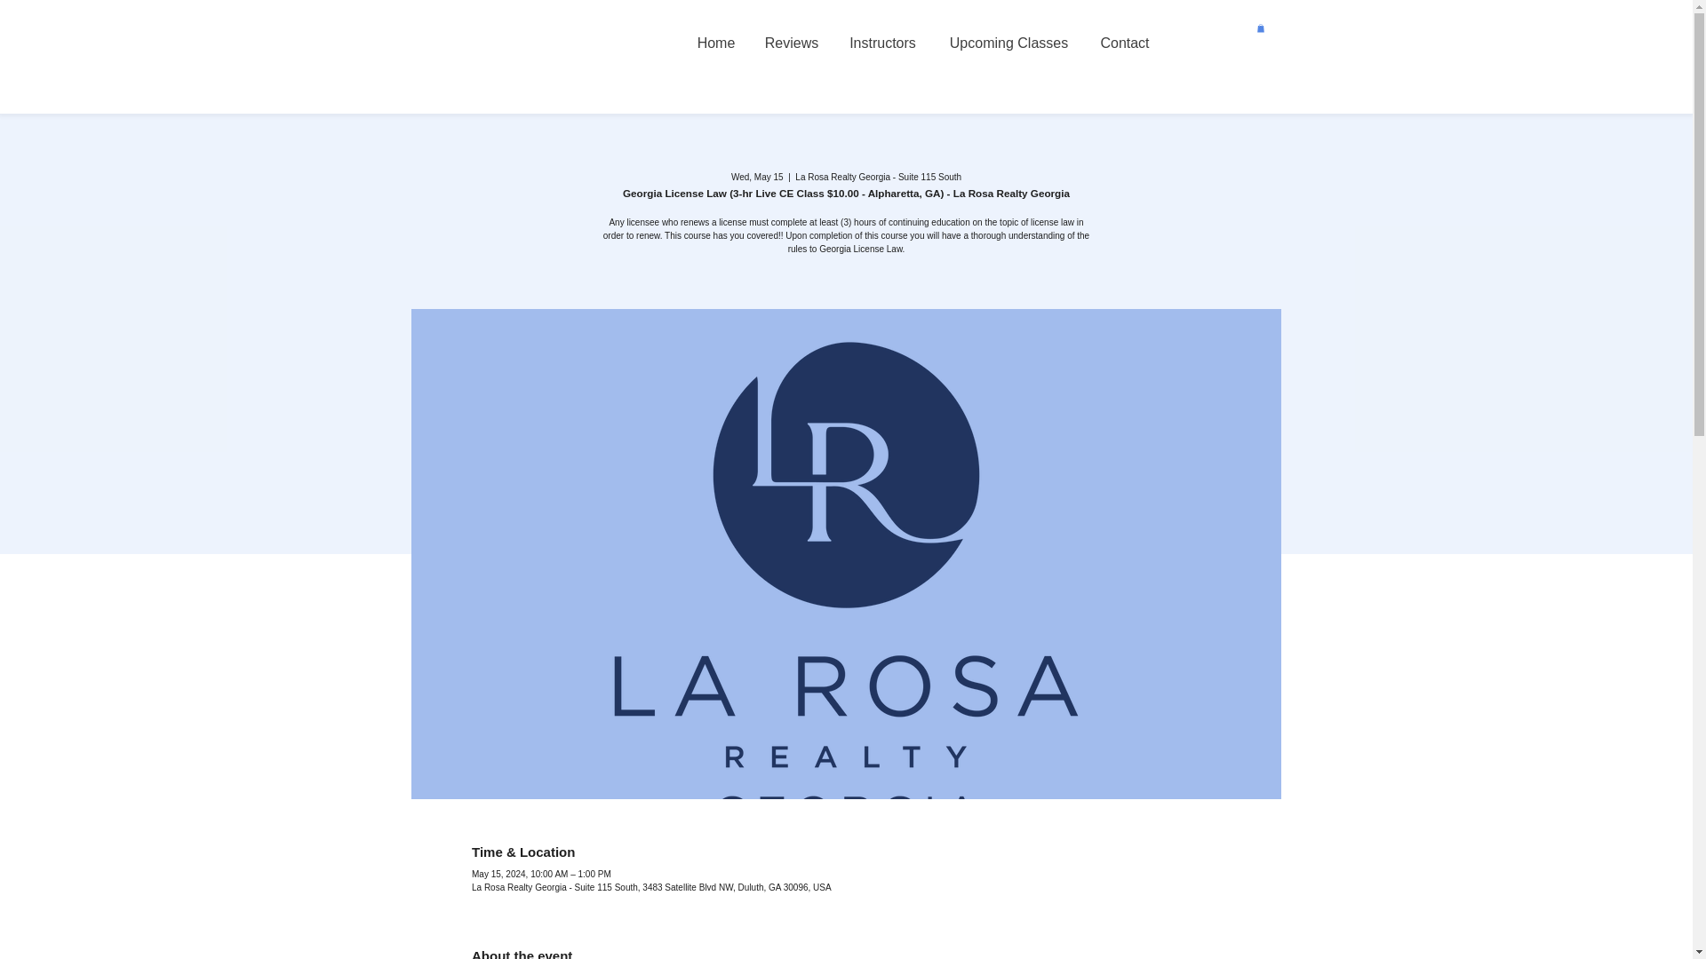 The image size is (1706, 959). What do you see at coordinates (883, 43) in the screenshot?
I see `Instructors` at bounding box center [883, 43].